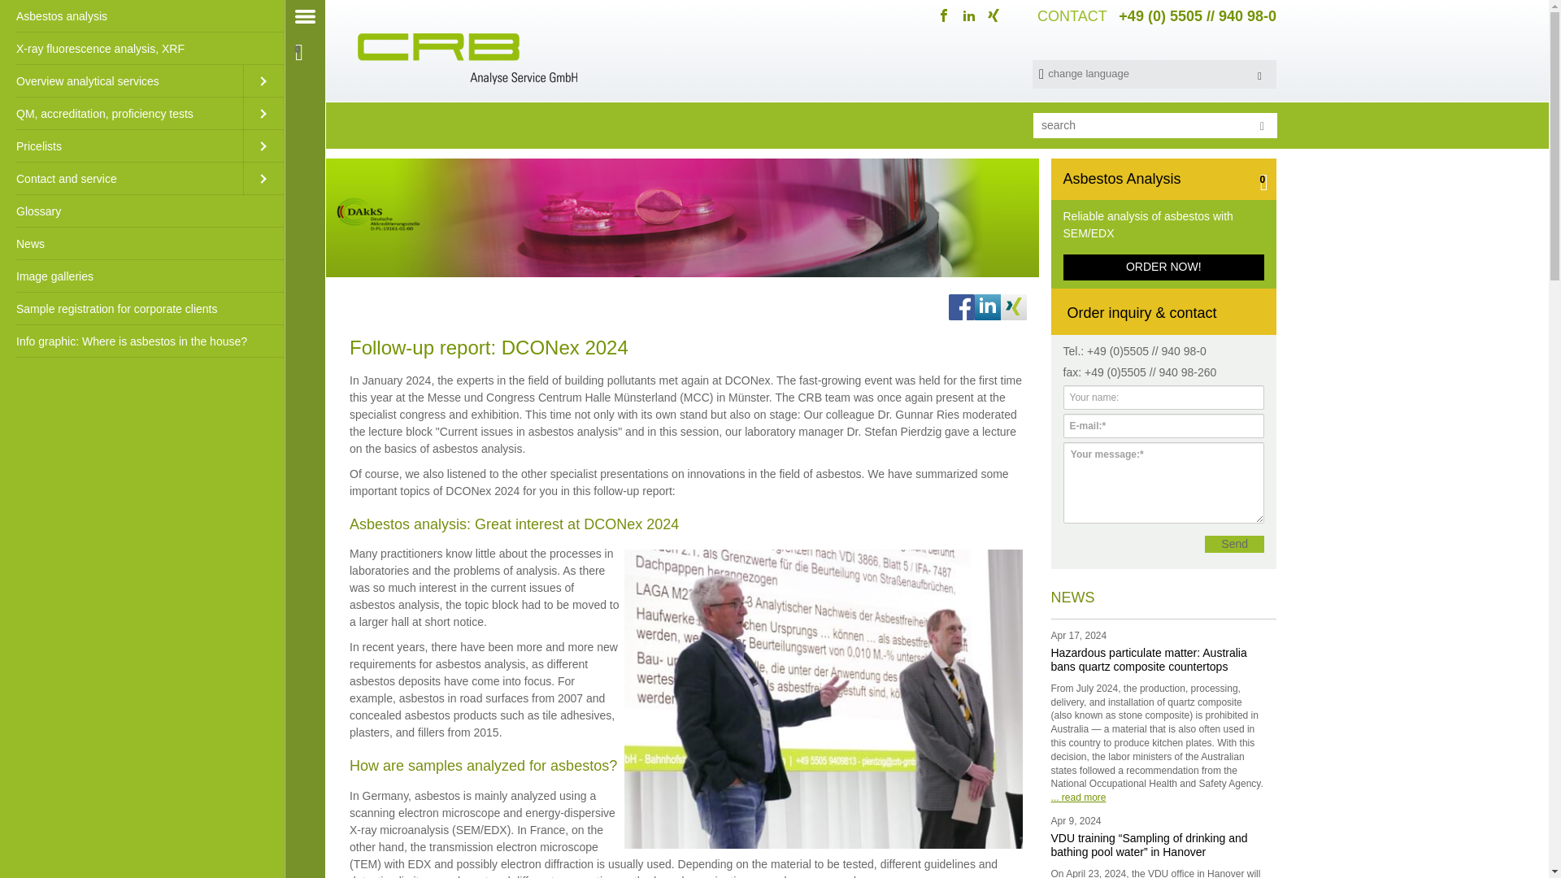  What do you see at coordinates (122, 113) in the screenshot?
I see `QM, accreditation, proficiency tests` at bounding box center [122, 113].